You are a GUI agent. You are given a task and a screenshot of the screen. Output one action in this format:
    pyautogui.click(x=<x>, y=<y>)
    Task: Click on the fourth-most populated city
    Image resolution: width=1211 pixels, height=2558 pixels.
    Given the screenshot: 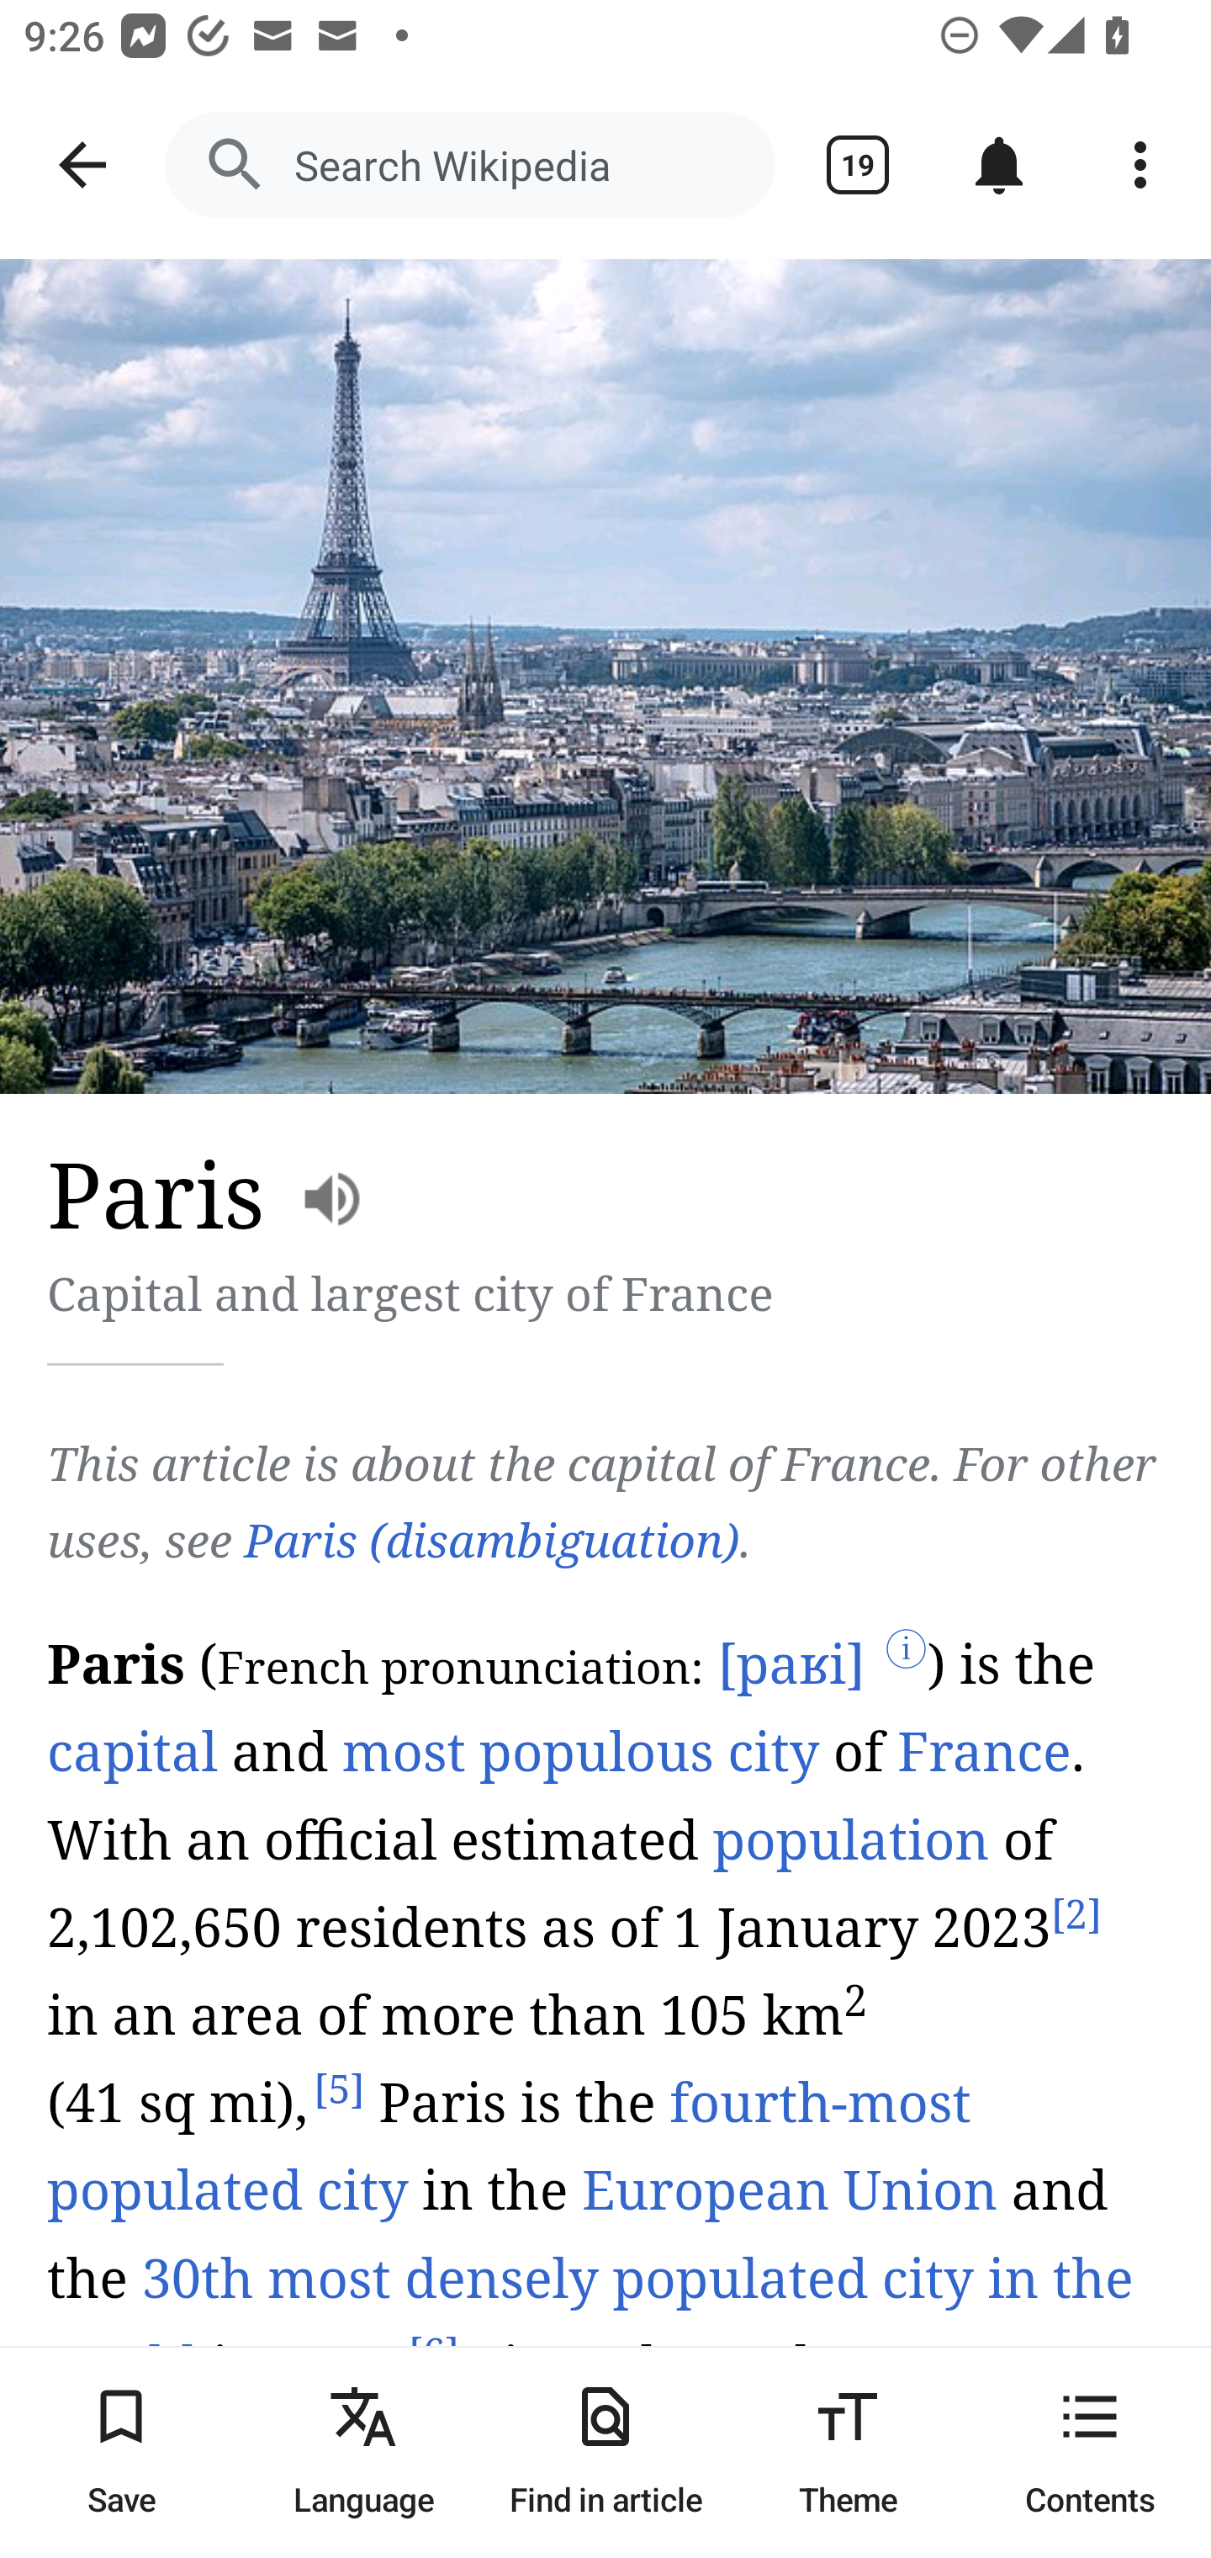 What is the action you would take?
    pyautogui.click(x=509, y=2149)
    